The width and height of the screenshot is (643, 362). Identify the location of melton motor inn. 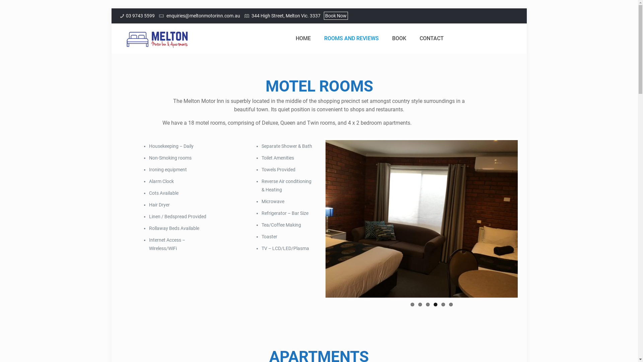
(422, 219).